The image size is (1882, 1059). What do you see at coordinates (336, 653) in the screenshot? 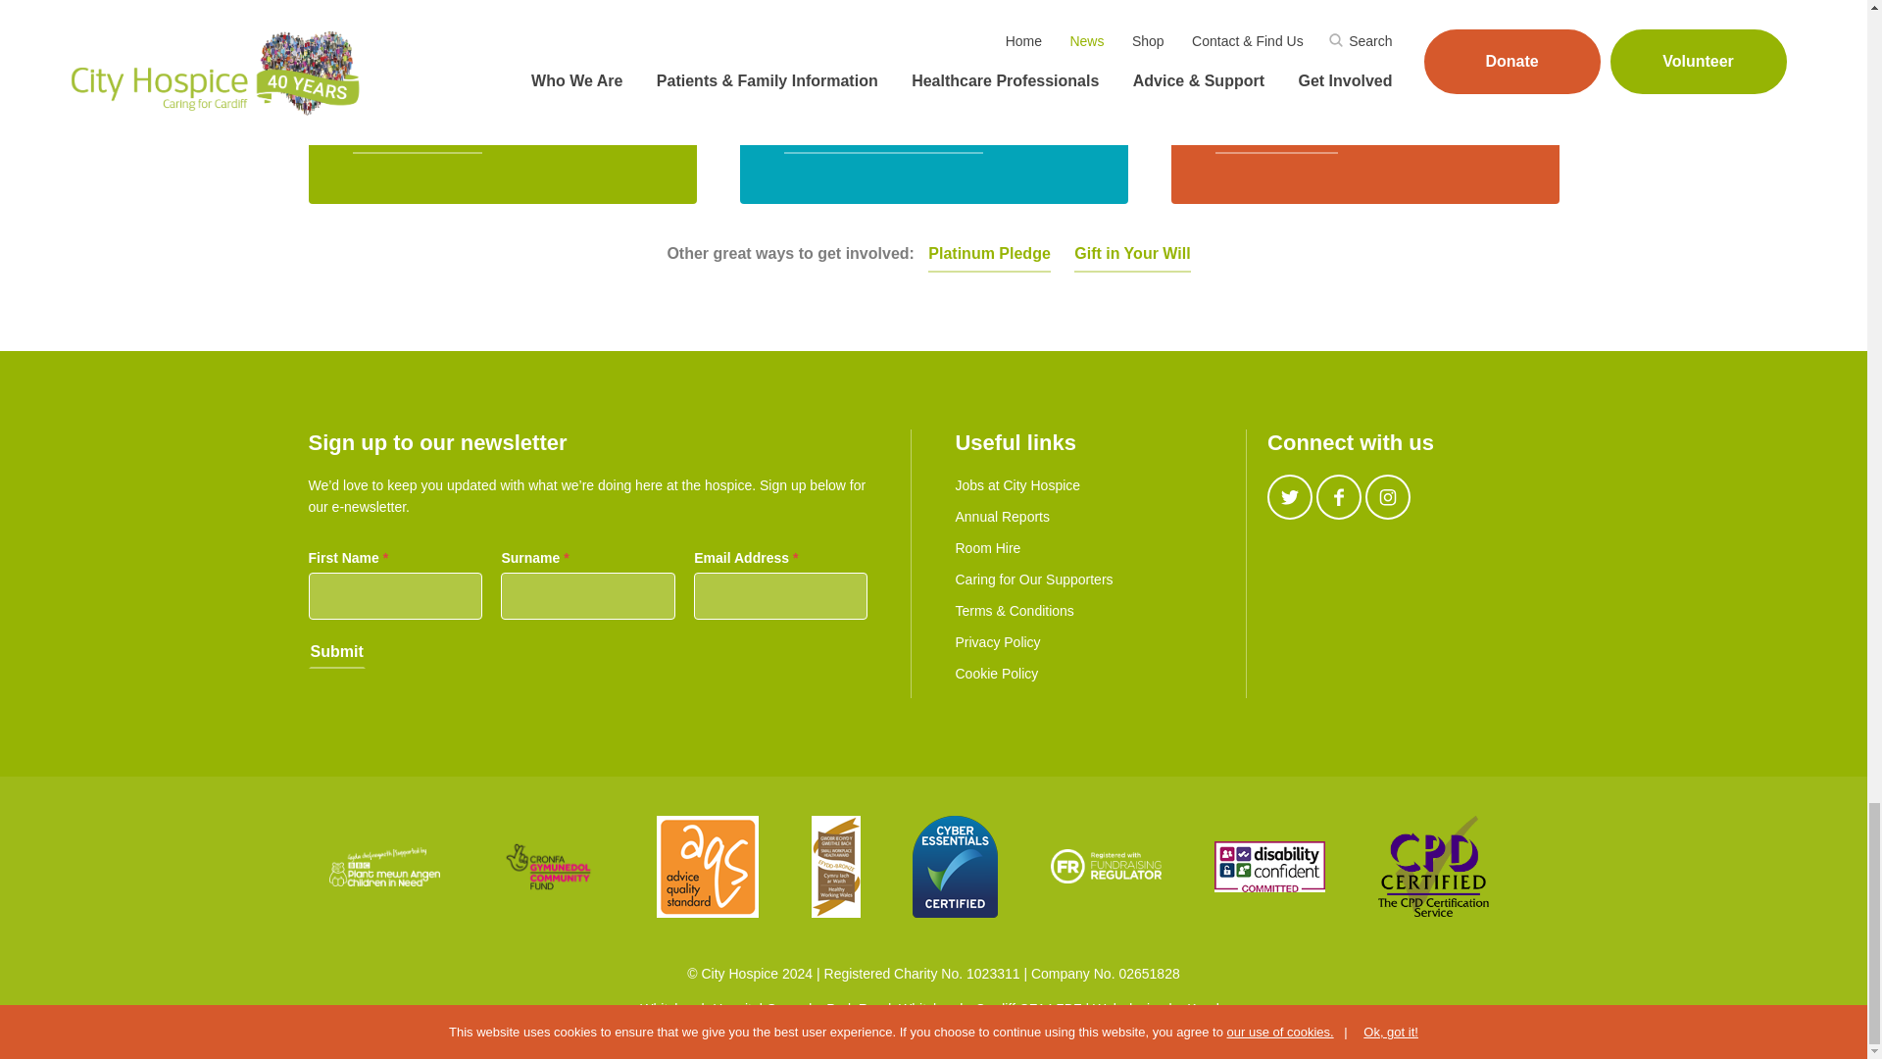
I see `Submit` at bounding box center [336, 653].